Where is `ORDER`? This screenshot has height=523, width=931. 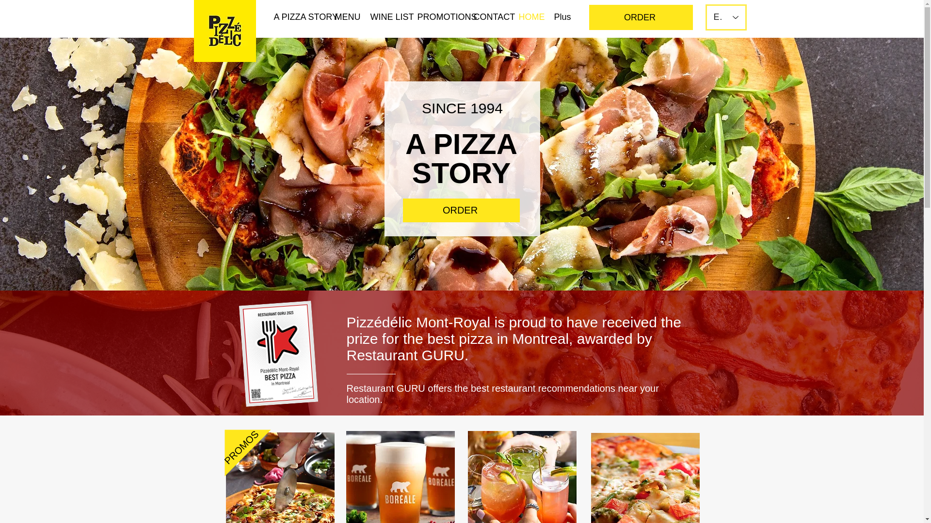 ORDER is located at coordinates (461, 210).